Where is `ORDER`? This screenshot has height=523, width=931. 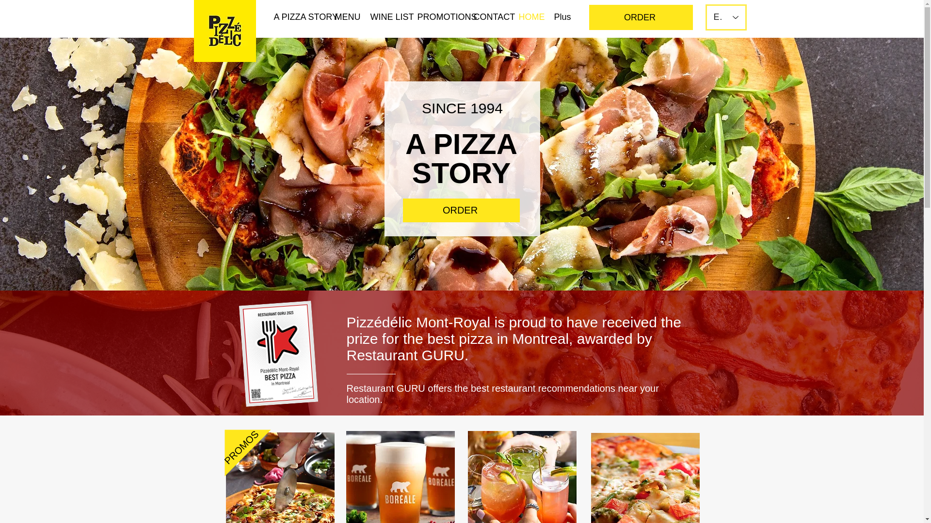 ORDER is located at coordinates (461, 210).